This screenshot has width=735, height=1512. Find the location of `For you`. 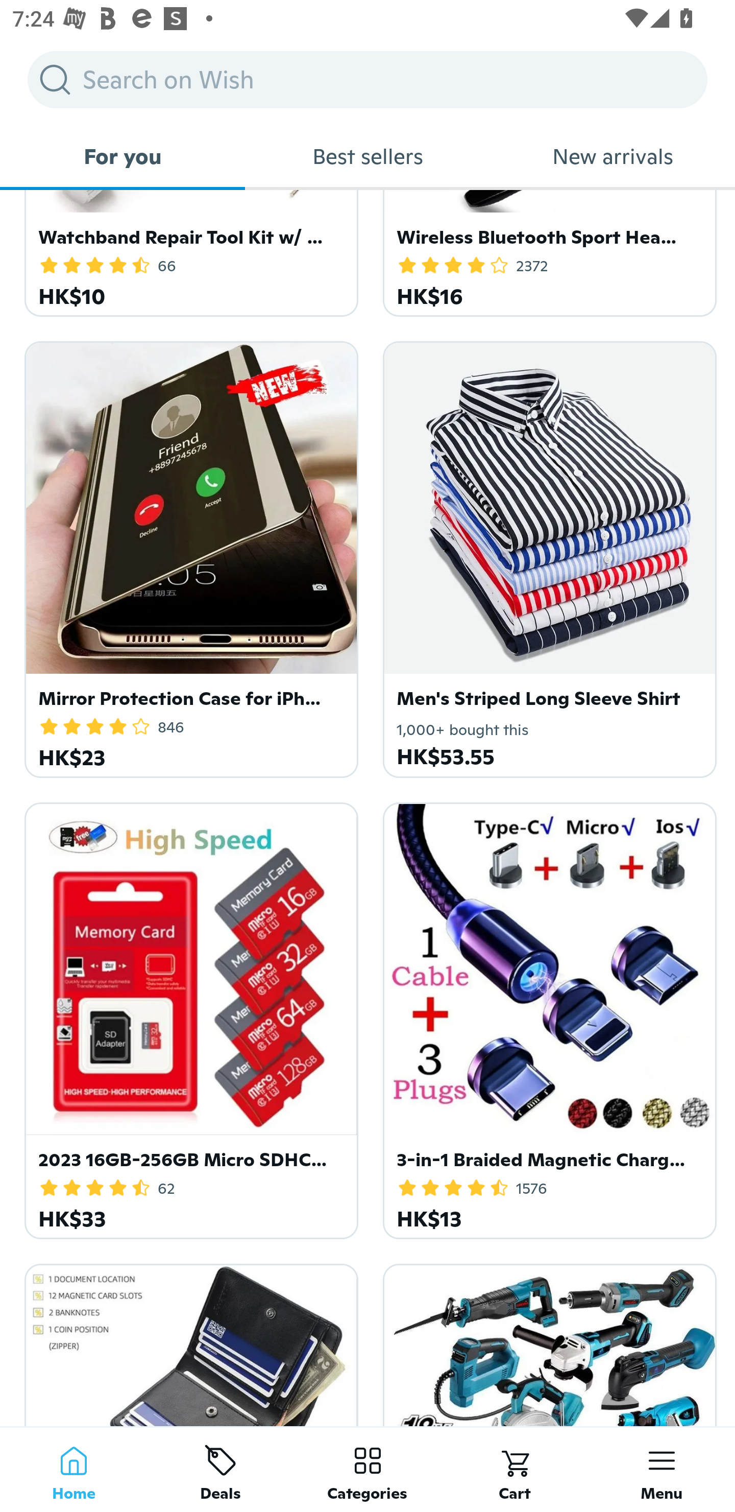

For you is located at coordinates (122, 156).